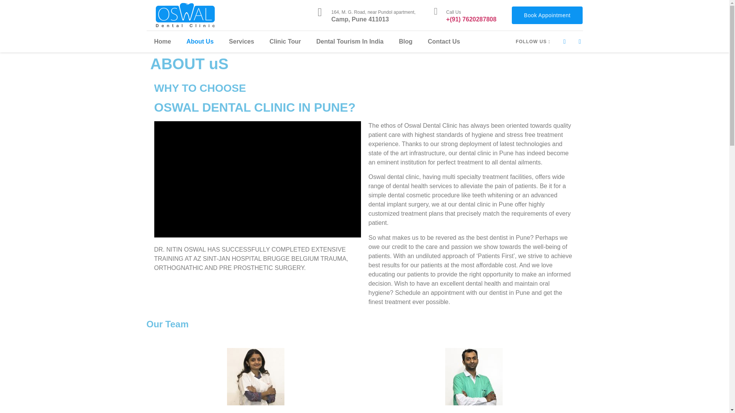 This screenshot has width=735, height=413. Describe the element at coordinates (241, 41) in the screenshot. I see `Services` at that location.